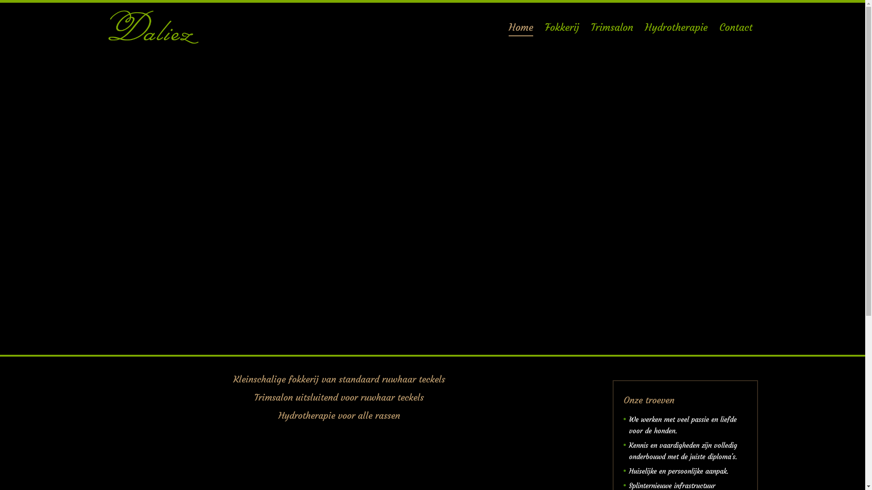 Image resolution: width=872 pixels, height=490 pixels. I want to click on Contact, so click(736, 27).